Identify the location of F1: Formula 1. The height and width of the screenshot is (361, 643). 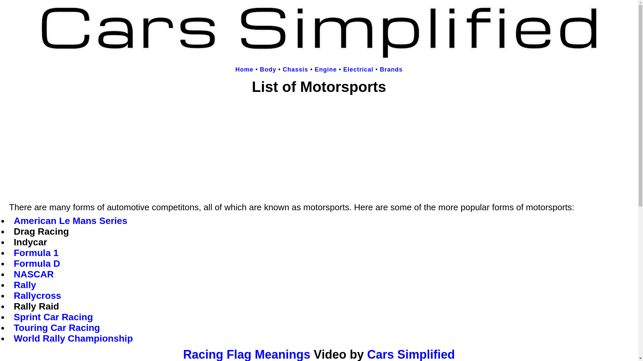
(36, 253).